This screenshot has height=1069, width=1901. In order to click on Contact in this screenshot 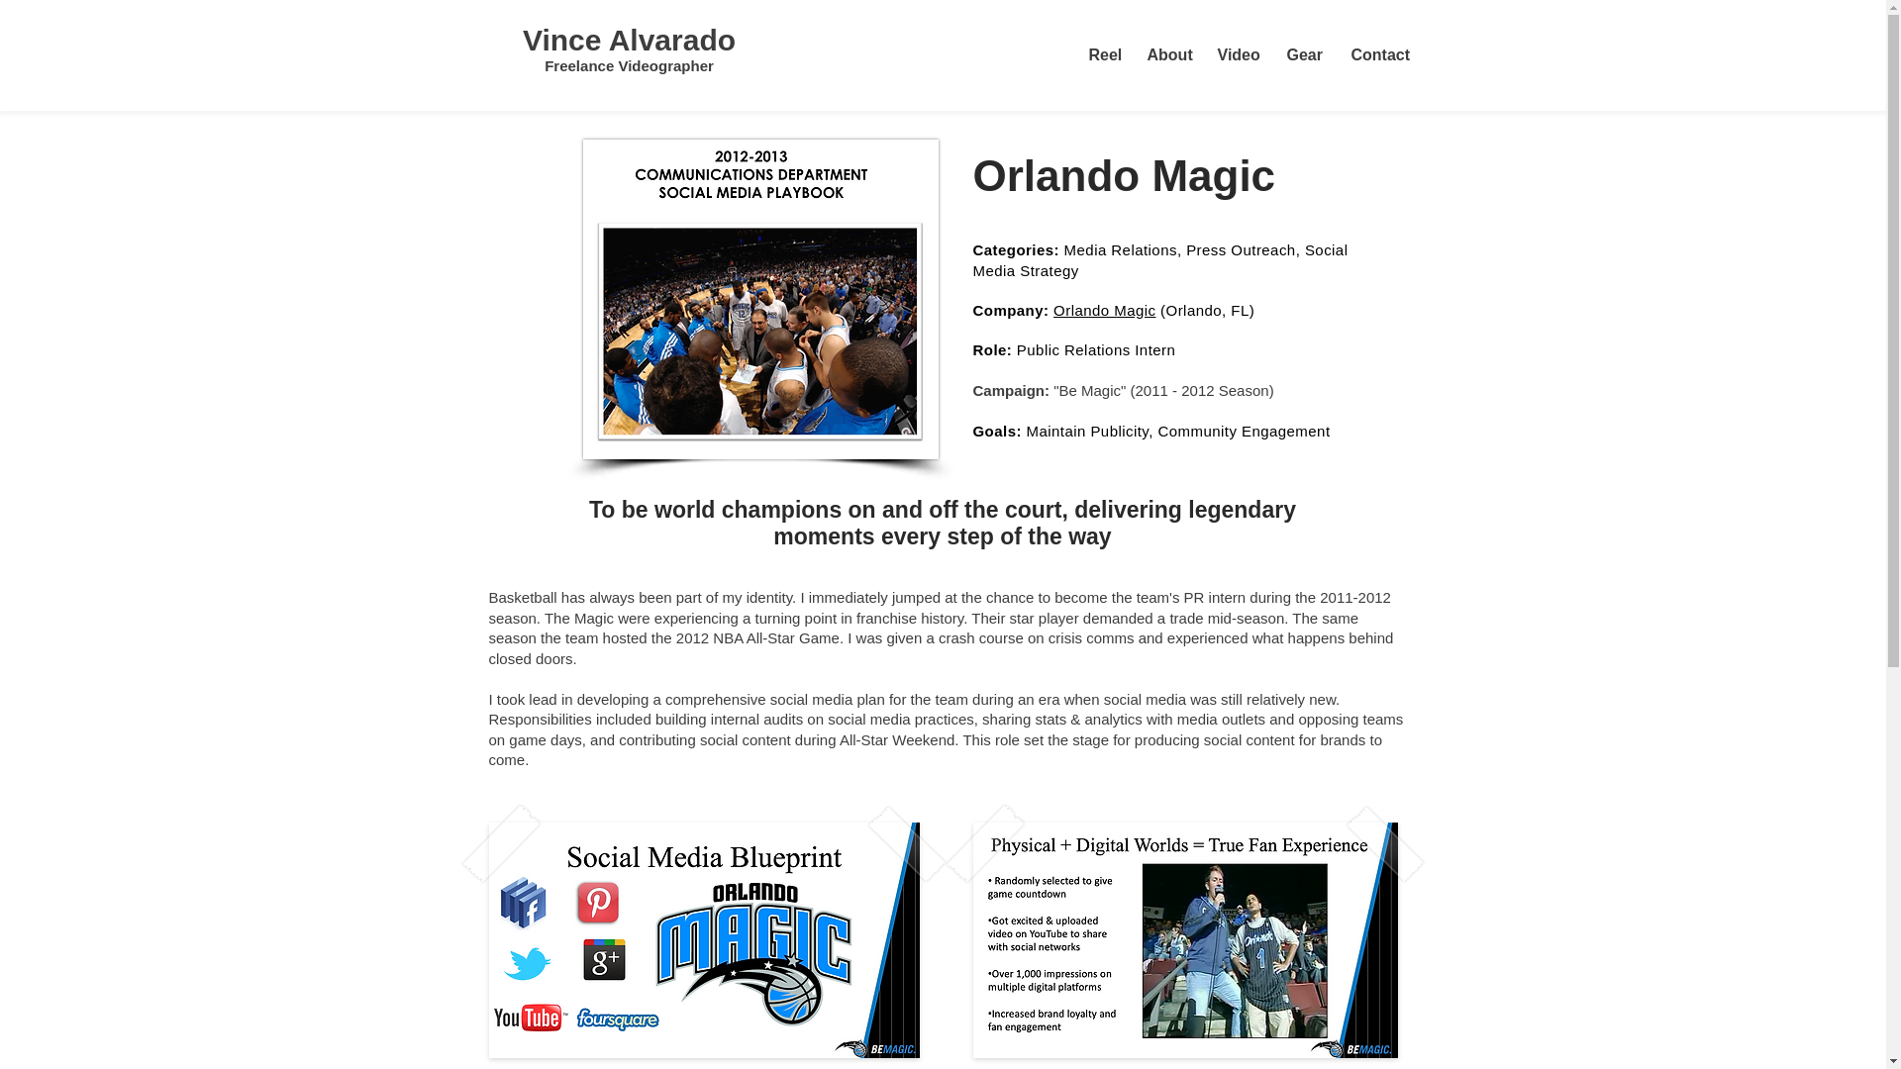, I will do `click(1376, 54)`.